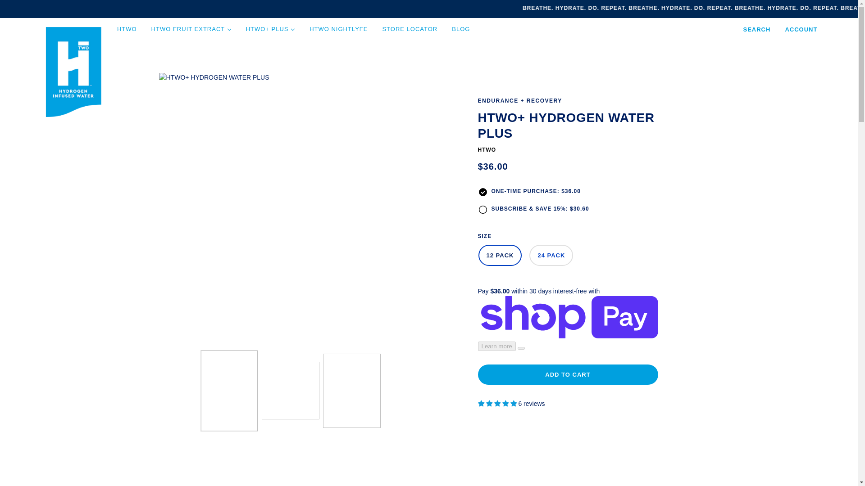 The width and height of the screenshot is (865, 486). Describe the element at coordinates (460, 29) in the screenshot. I see `BLOG` at that location.